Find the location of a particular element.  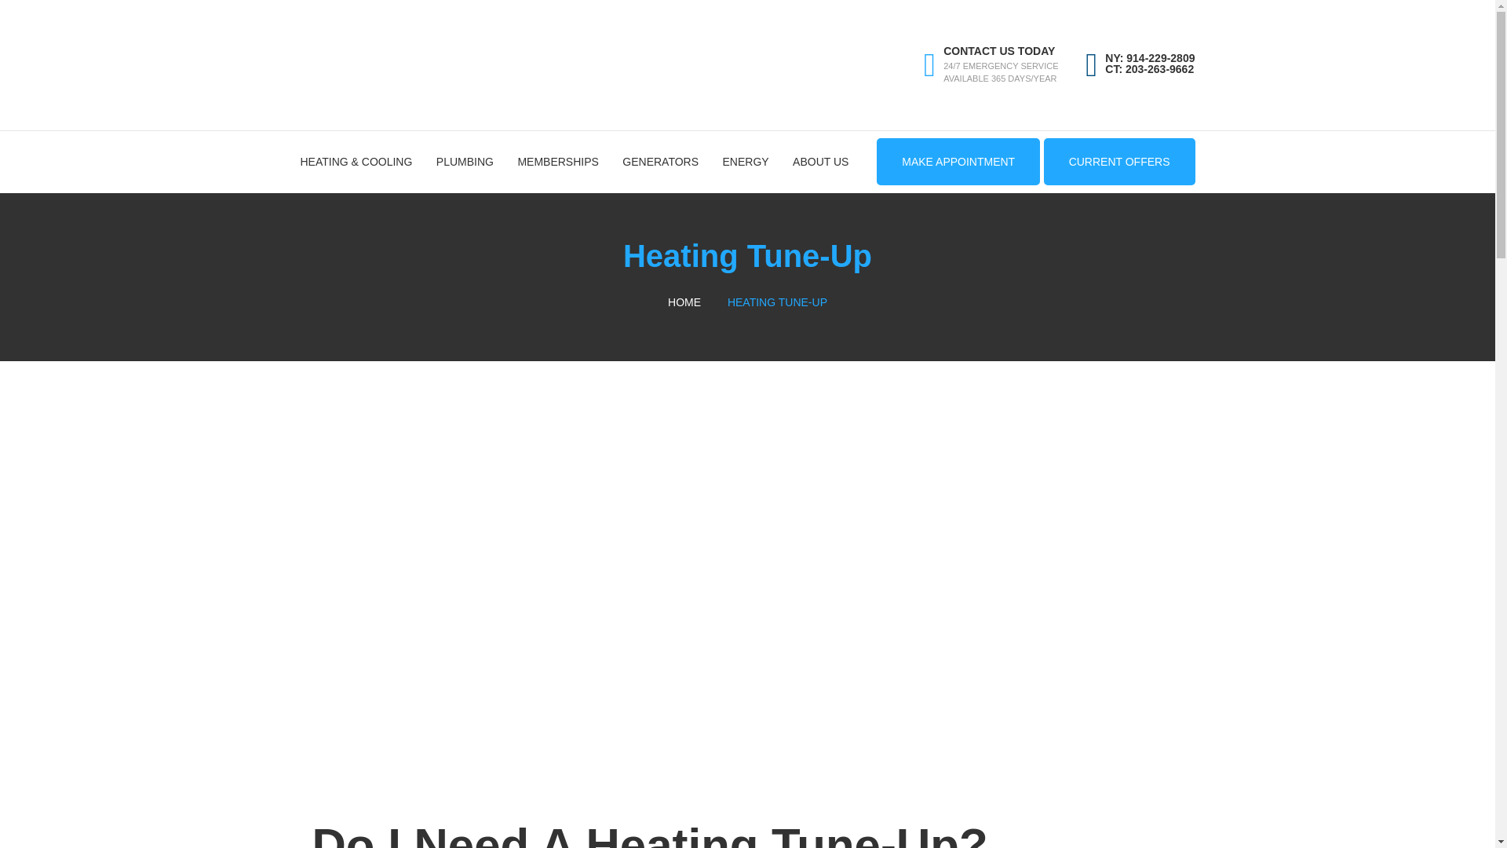

203-263-9662 is located at coordinates (1159, 69).